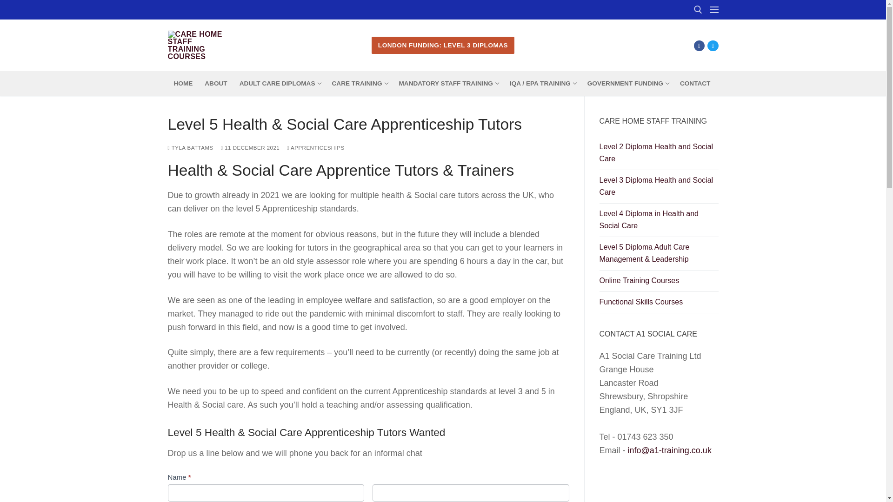 The width and height of the screenshot is (893, 502). Describe the element at coordinates (443, 45) in the screenshot. I see `ABOUT` at that location.